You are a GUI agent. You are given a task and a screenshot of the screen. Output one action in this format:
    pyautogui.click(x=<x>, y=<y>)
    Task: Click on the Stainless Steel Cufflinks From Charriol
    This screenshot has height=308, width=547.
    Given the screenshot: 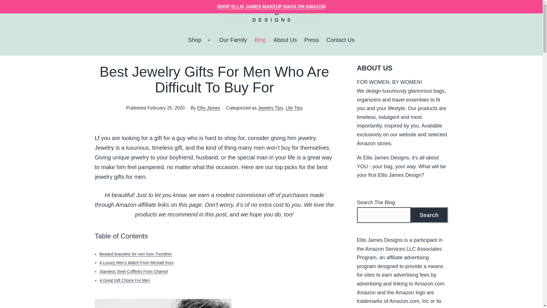 What is the action you would take?
    pyautogui.click(x=133, y=271)
    